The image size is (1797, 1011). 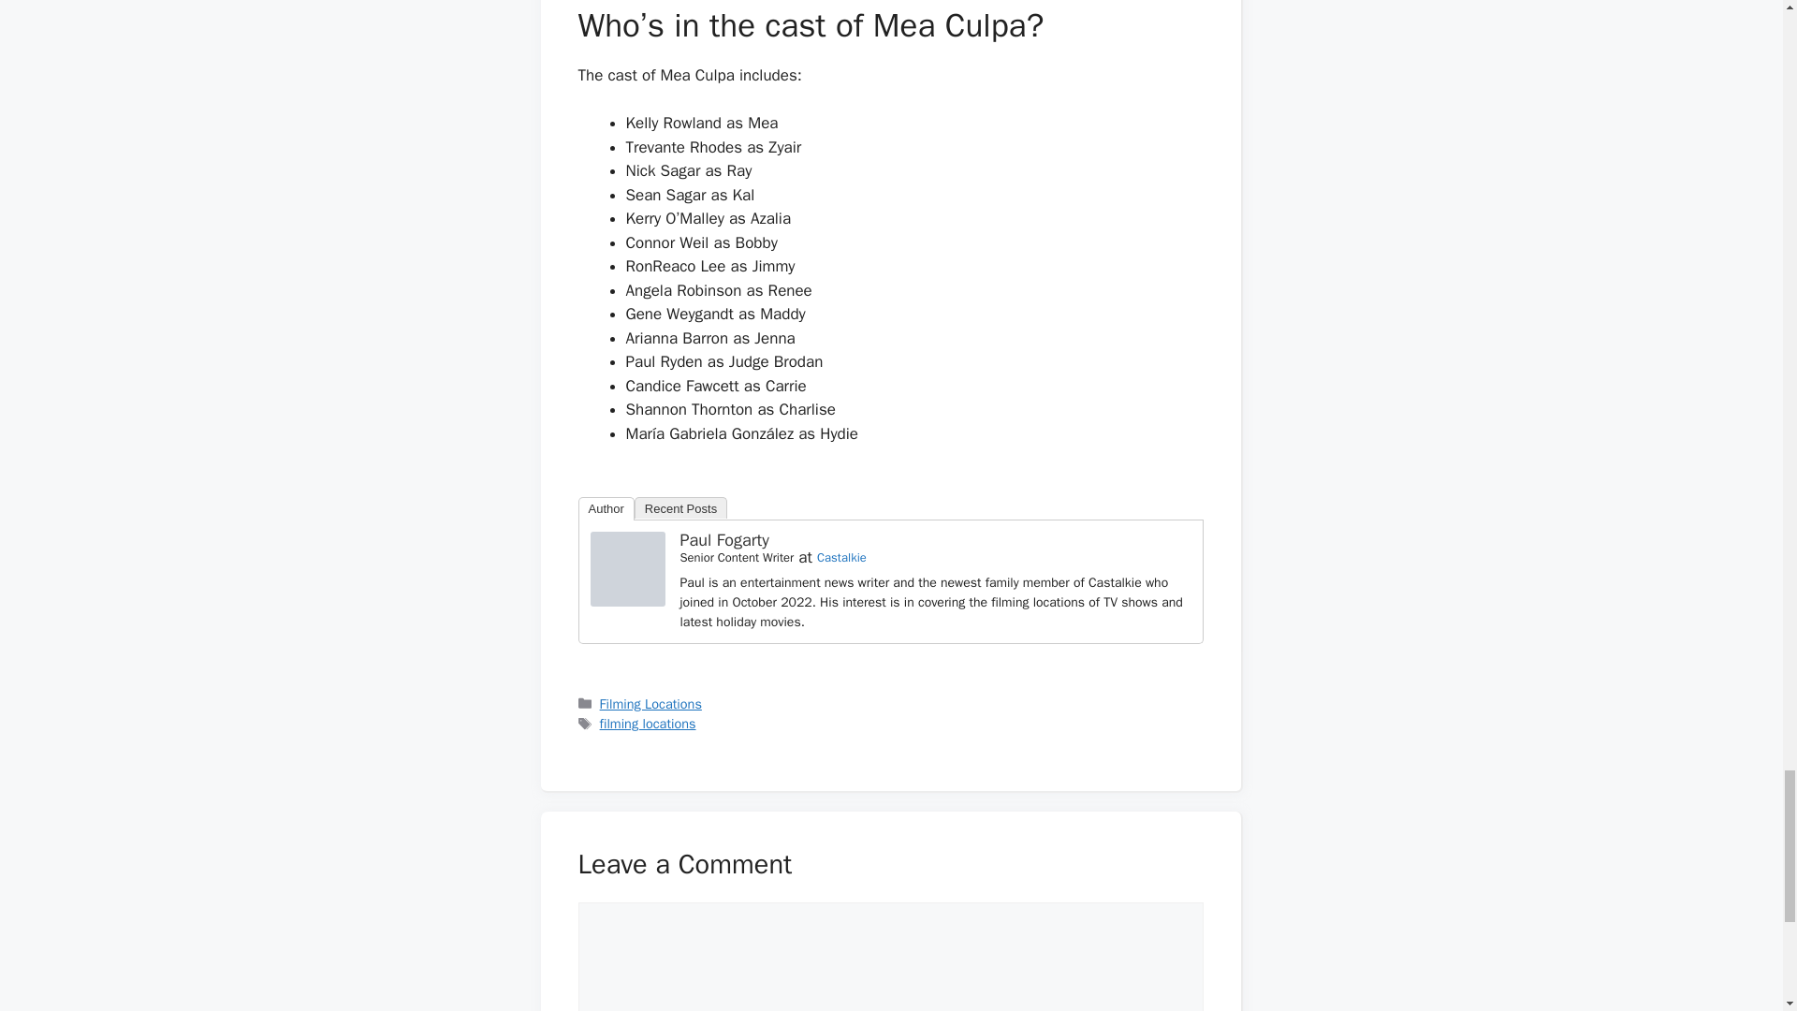 I want to click on Where was Mea Culpa filmed? See All Netflix Movie Locations, so click(x=627, y=569).